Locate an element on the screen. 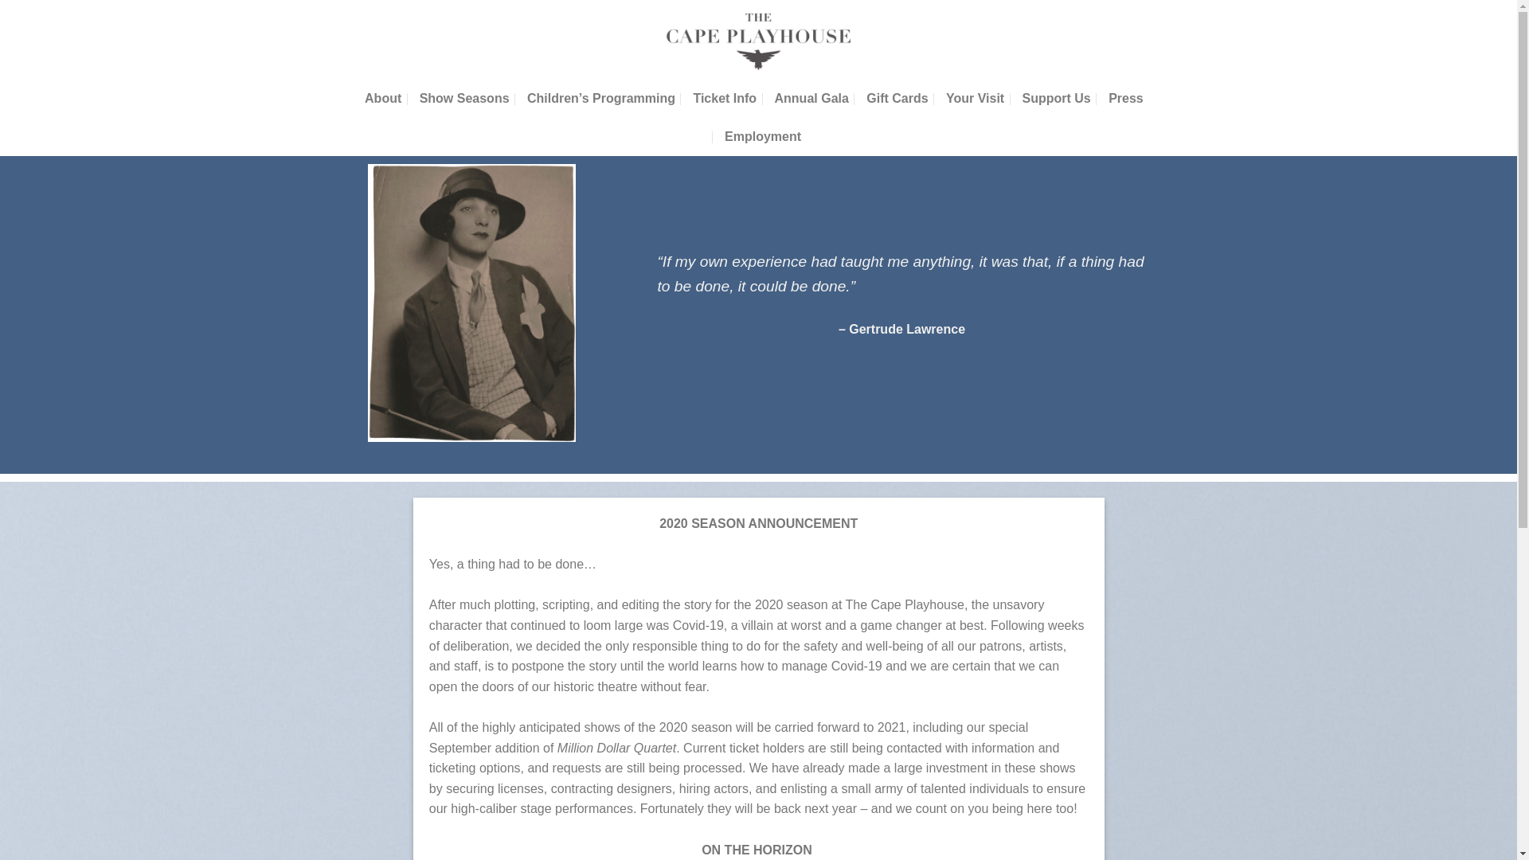 The height and width of the screenshot is (860, 1529). Support Us is located at coordinates (1057, 99).